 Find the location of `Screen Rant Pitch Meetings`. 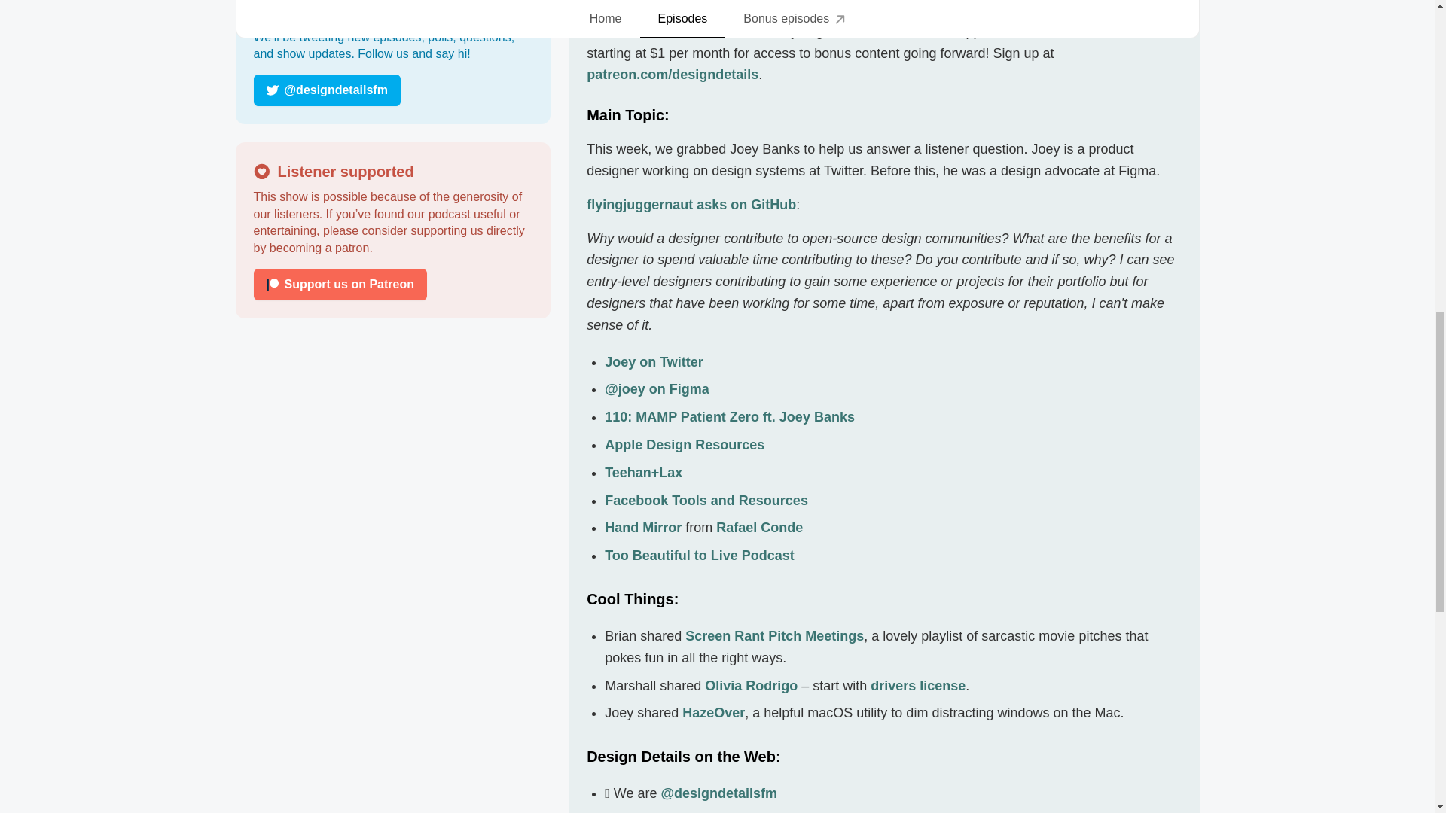

Screen Rant Pitch Meetings is located at coordinates (774, 635).